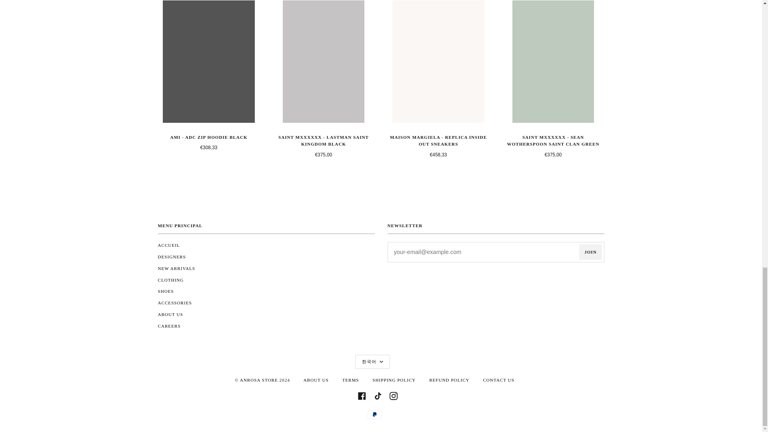  Describe the element at coordinates (362, 395) in the screenshot. I see `Facebook` at that location.